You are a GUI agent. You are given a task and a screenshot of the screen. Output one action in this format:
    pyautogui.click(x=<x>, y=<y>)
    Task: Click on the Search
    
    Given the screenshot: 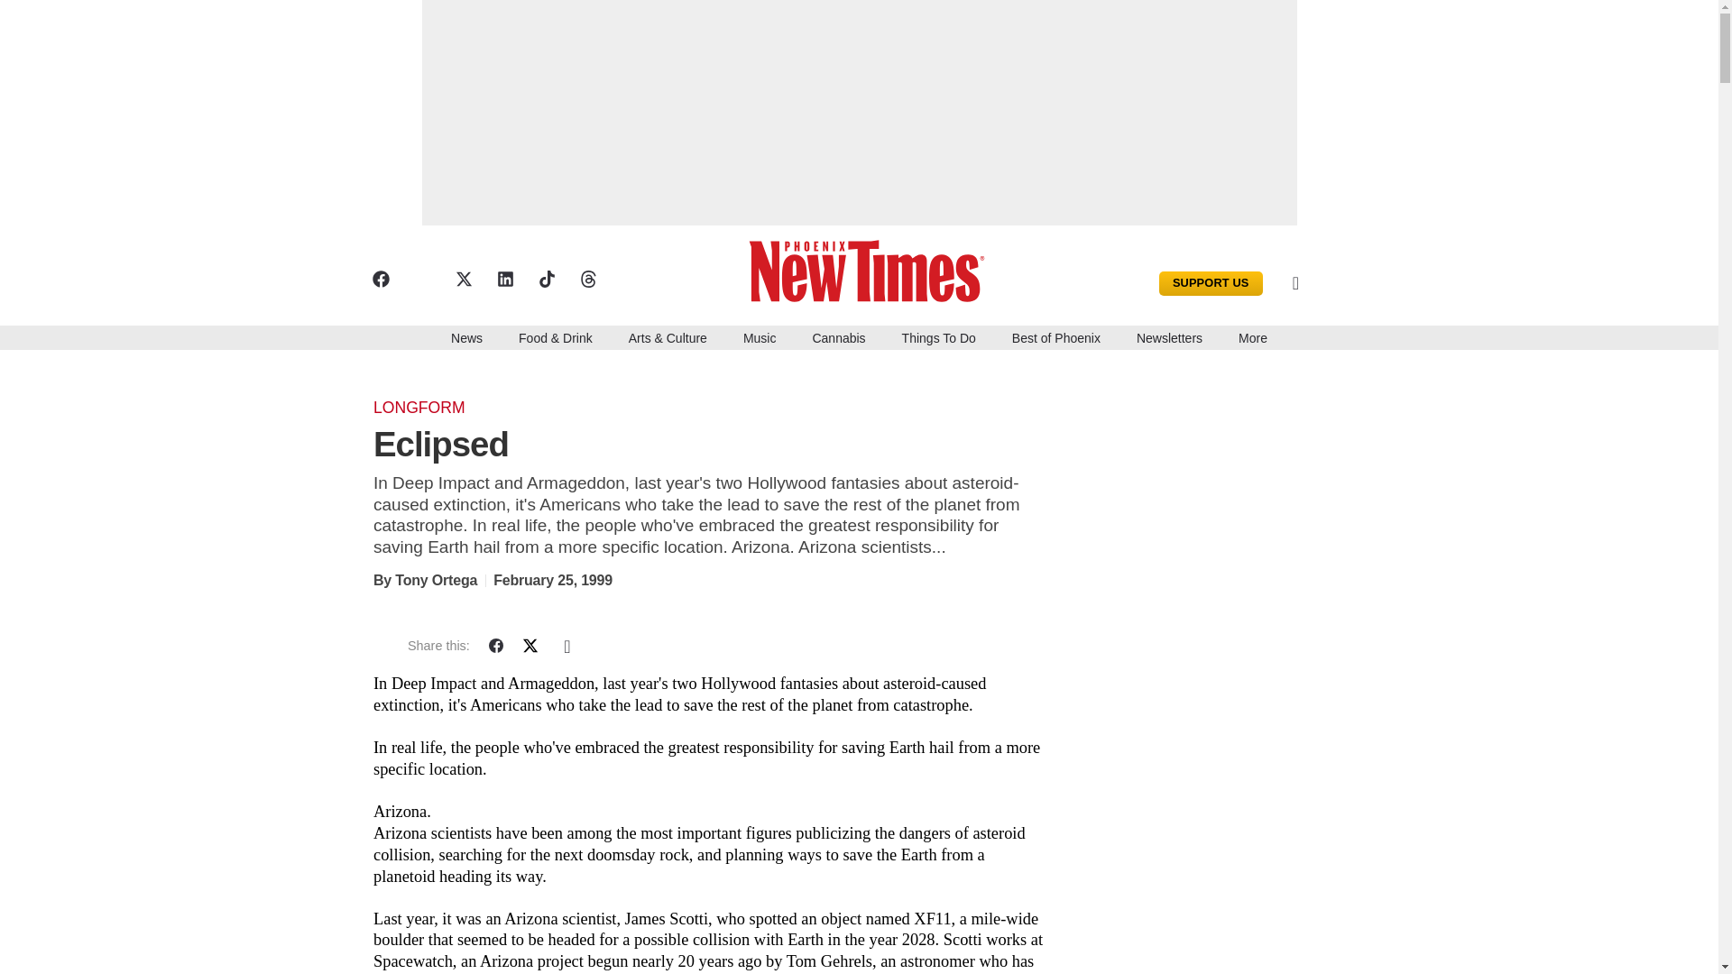 What is the action you would take?
    pyautogui.click(x=1324, y=283)
    